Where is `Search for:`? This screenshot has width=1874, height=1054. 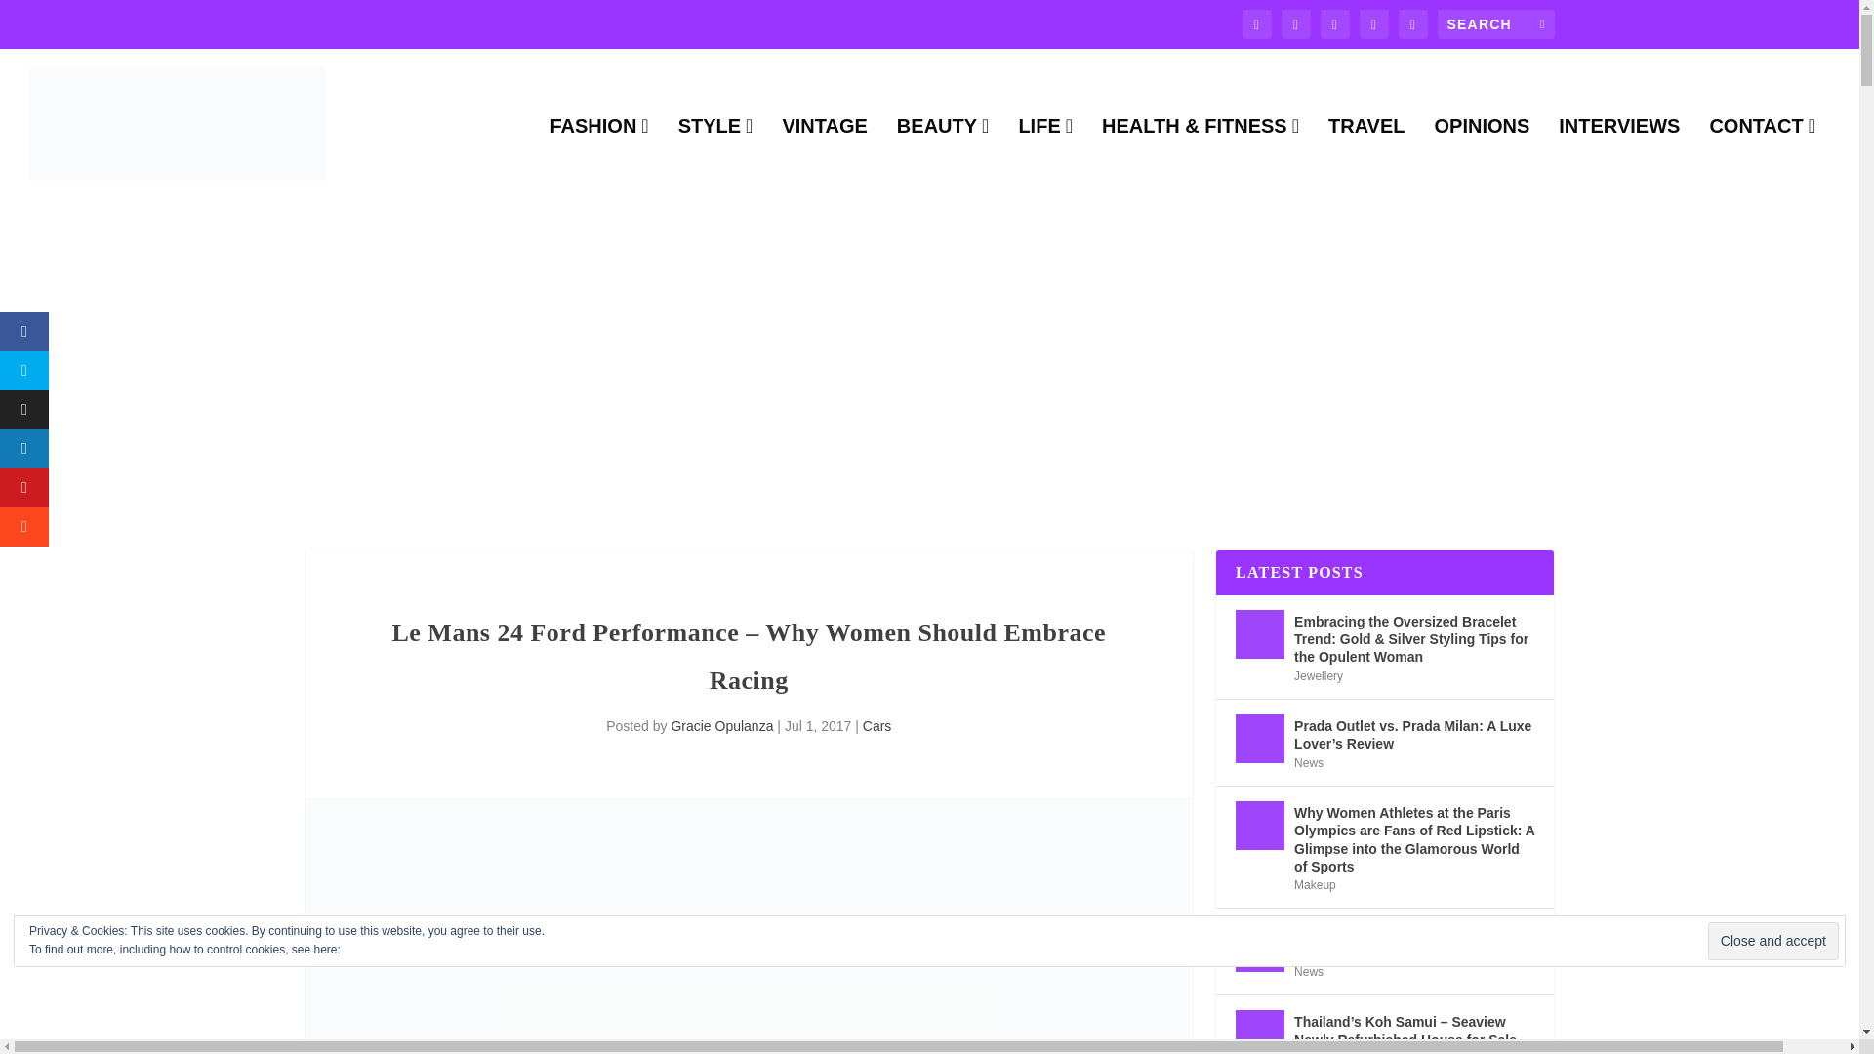
Search for: is located at coordinates (1495, 23).